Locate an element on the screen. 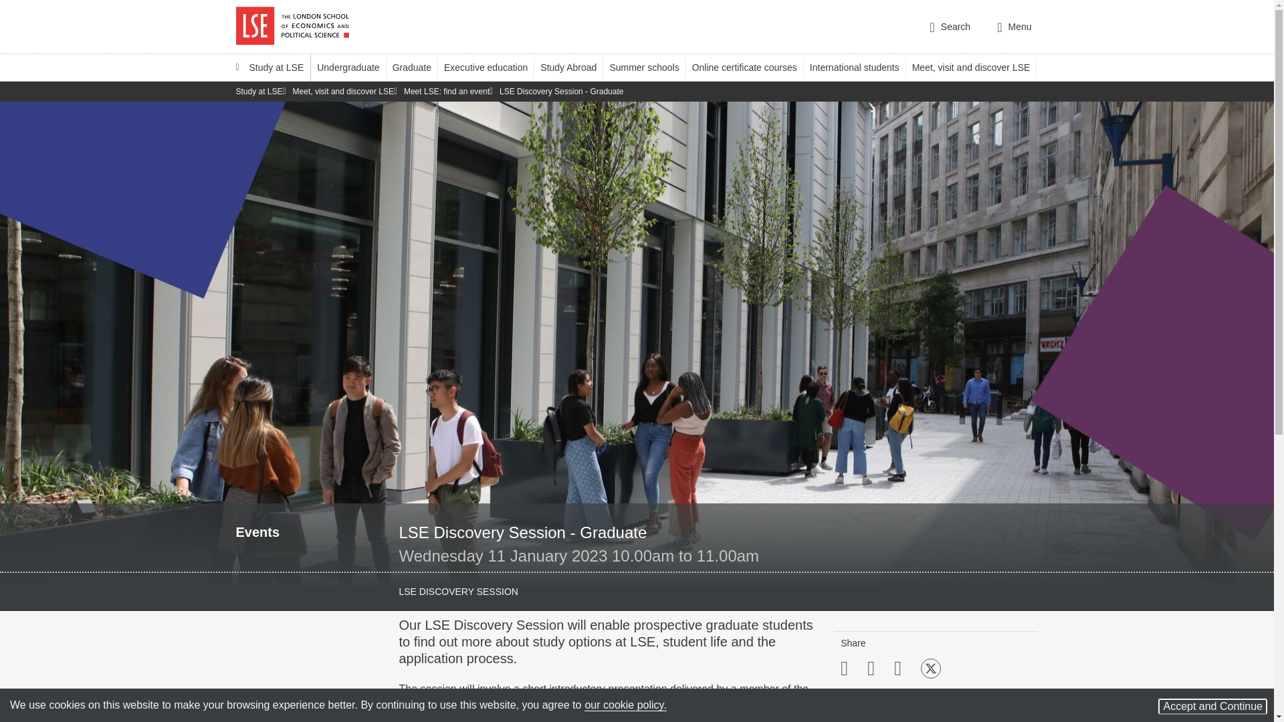 The height and width of the screenshot is (722, 1284). Undergraduate is located at coordinates (354, 67).